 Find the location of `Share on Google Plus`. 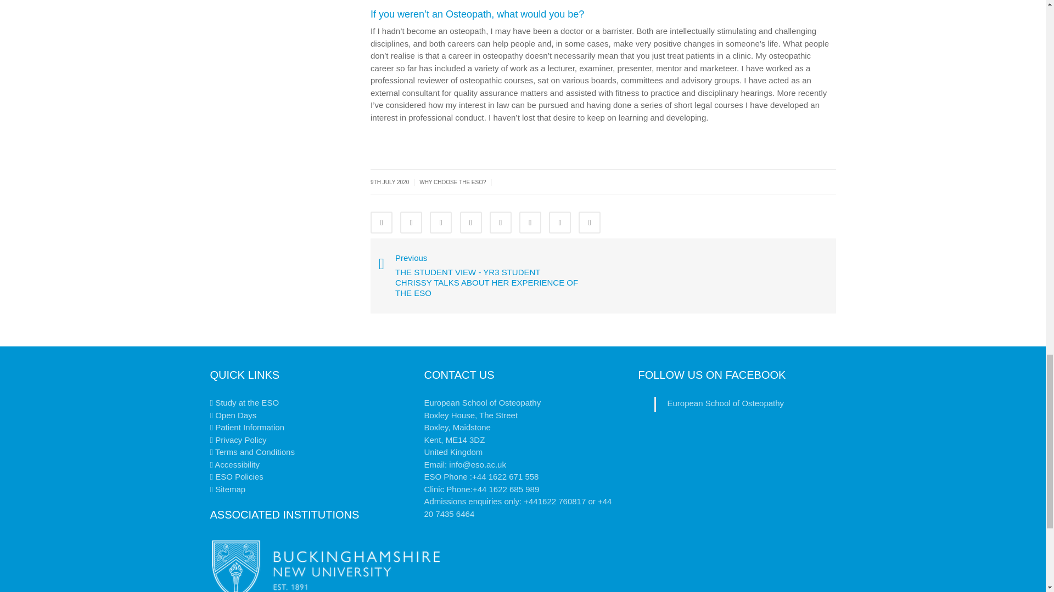

Share on Google Plus is located at coordinates (501, 222).